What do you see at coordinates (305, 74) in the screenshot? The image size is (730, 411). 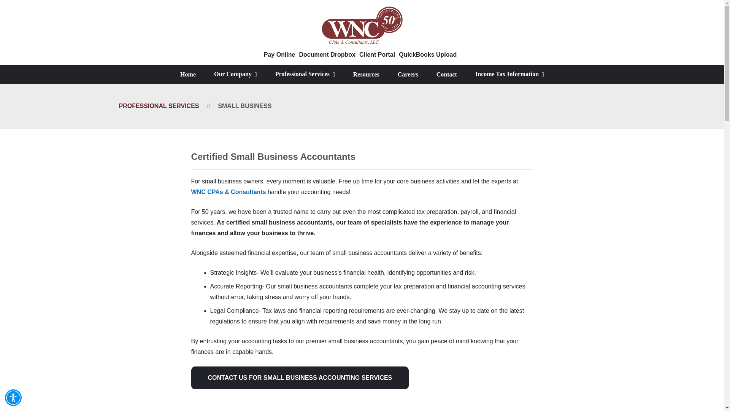 I see `Professional Services` at bounding box center [305, 74].